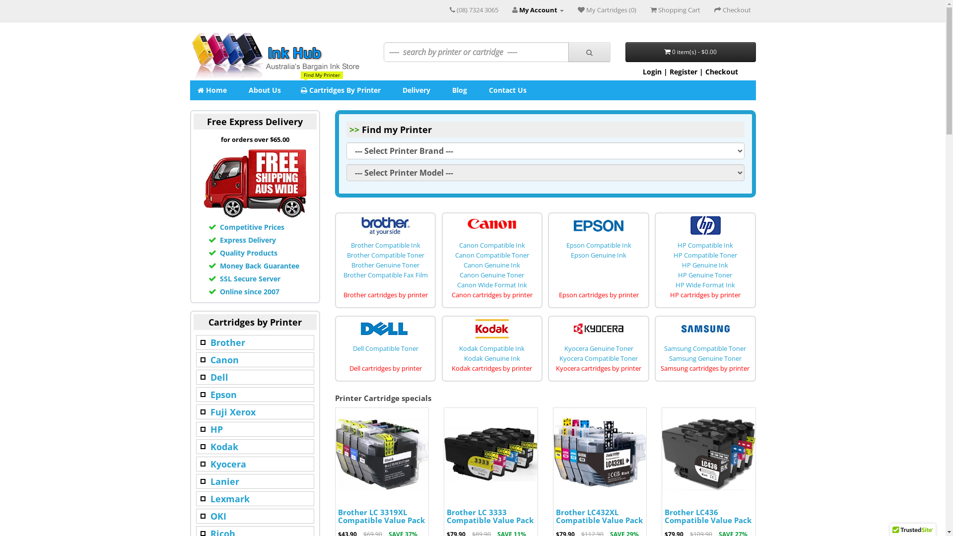 The image size is (953, 536). What do you see at coordinates (382, 455) in the screenshot?
I see `Brother LC 3319XL Compatible Value Pack` at bounding box center [382, 455].